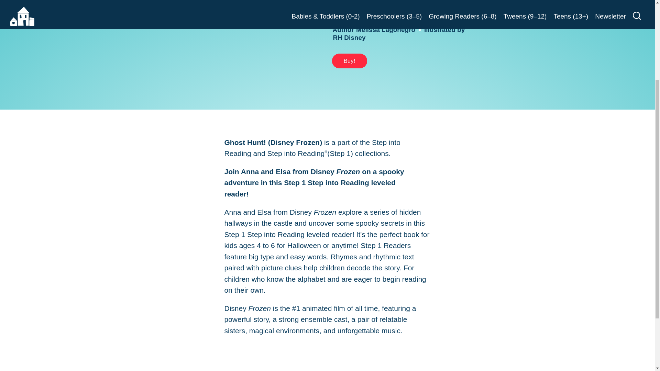 Image resolution: width=660 pixels, height=371 pixels. Describe the element at coordinates (386, 30) in the screenshot. I see `Melissa Lagonegro` at that location.